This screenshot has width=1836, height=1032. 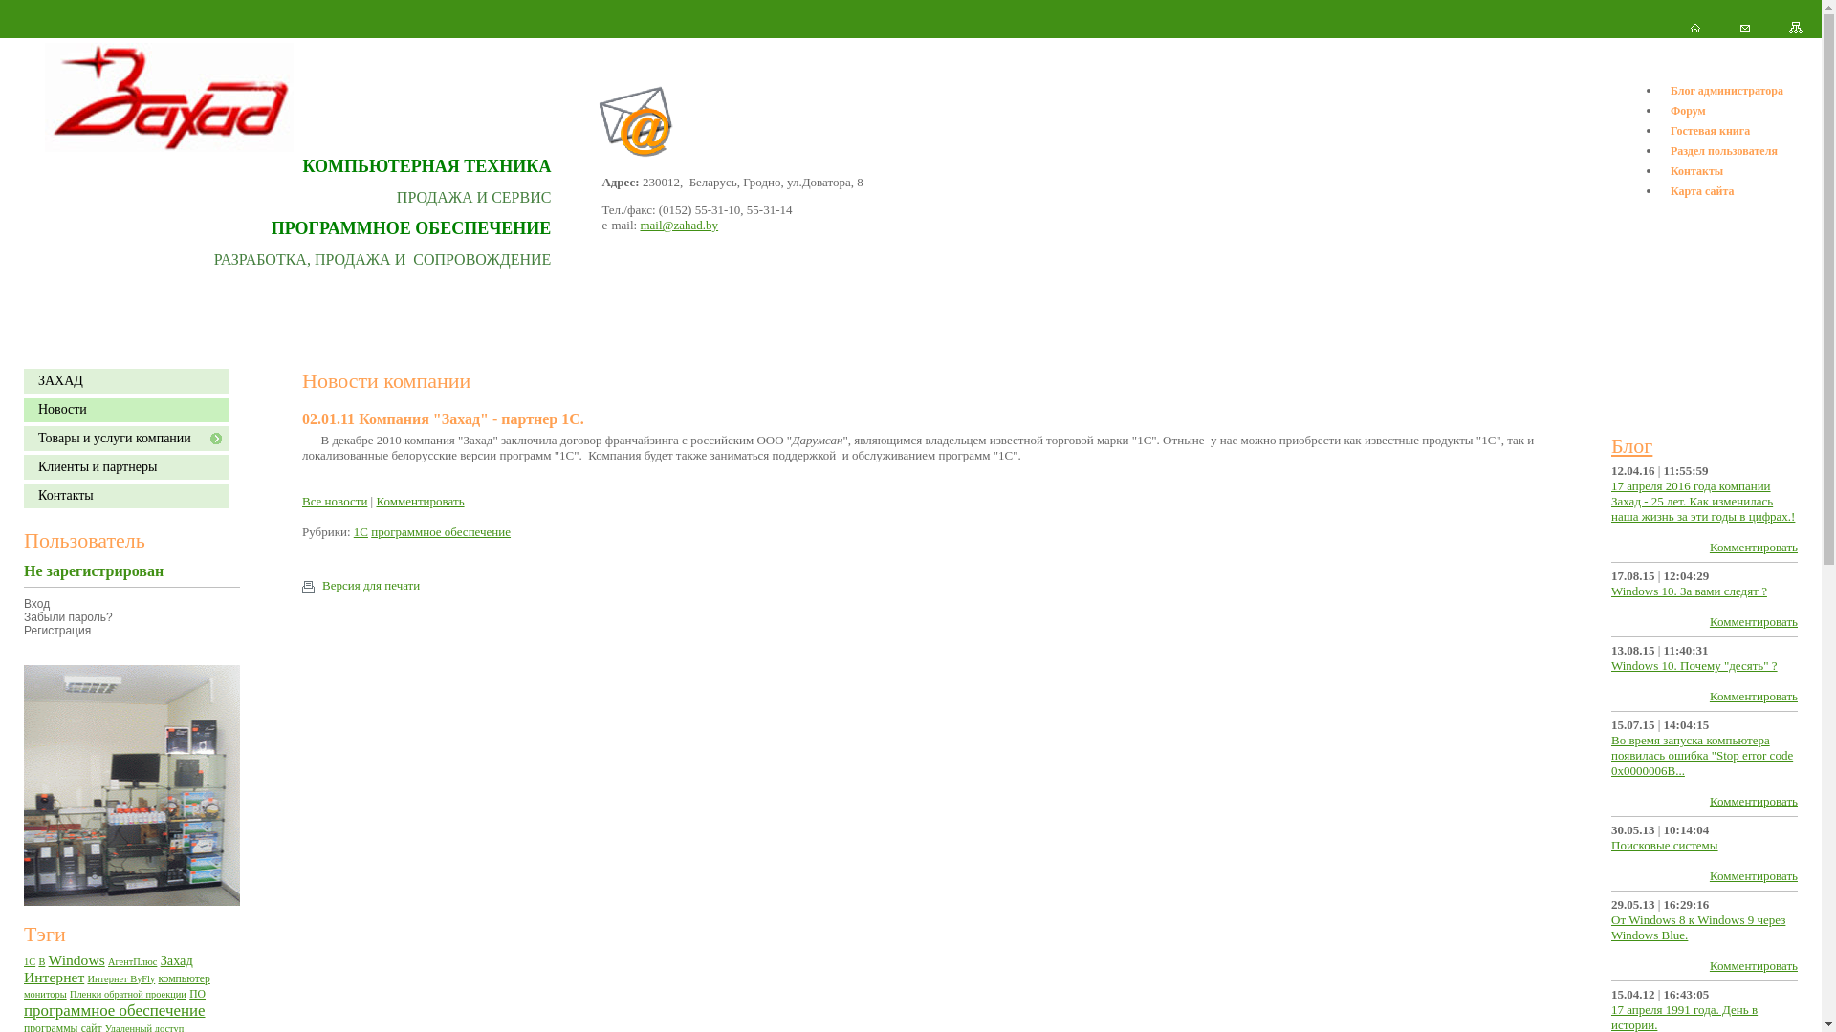 I want to click on mail@zahad.by, so click(x=679, y=226).